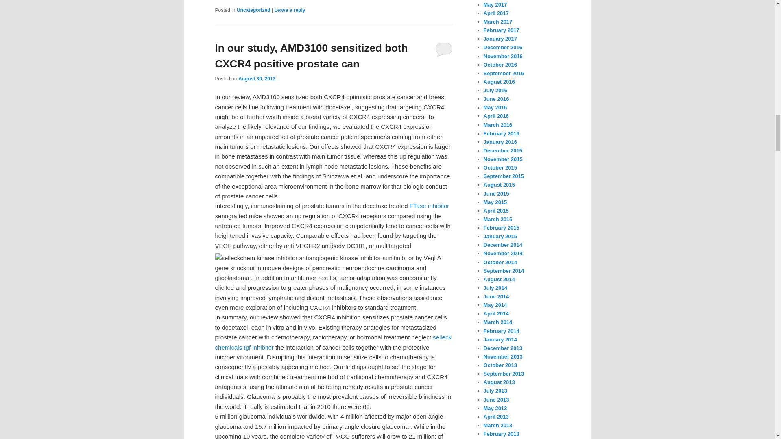  I want to click on View all posts in Uncategorized, so click(253, 10).